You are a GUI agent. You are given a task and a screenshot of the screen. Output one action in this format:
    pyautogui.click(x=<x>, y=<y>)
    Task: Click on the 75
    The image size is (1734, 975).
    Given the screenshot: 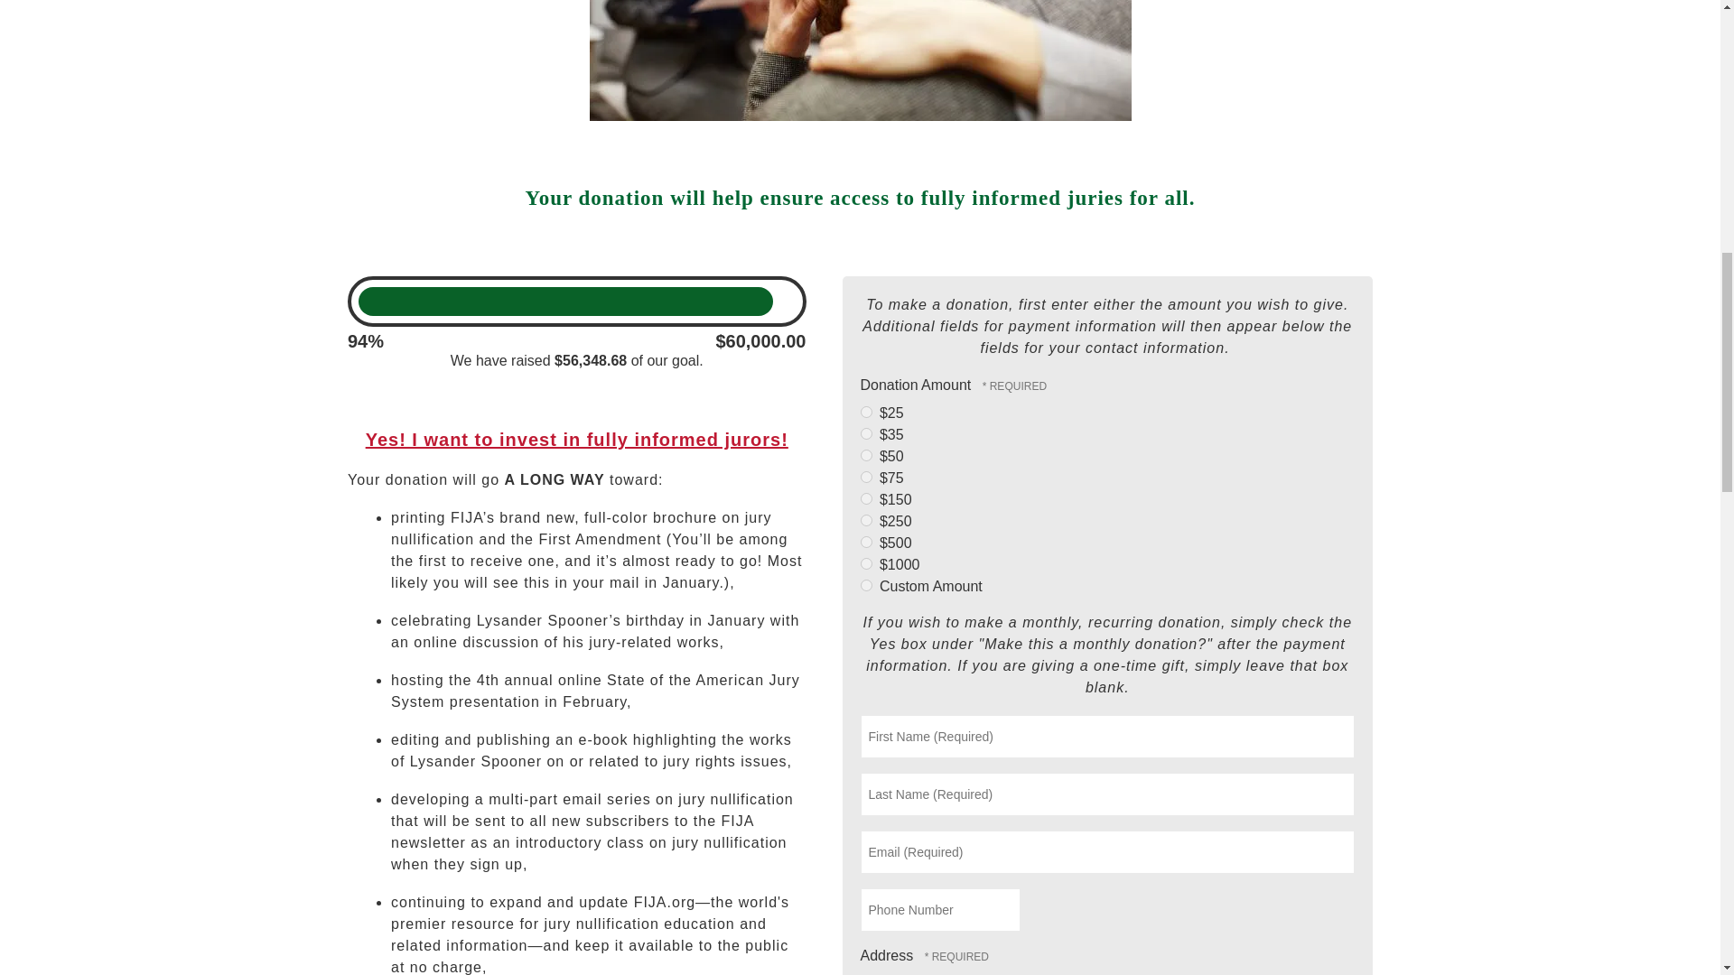 What is the action you would take?
    pyautogui.click(x=865, y=477)
    